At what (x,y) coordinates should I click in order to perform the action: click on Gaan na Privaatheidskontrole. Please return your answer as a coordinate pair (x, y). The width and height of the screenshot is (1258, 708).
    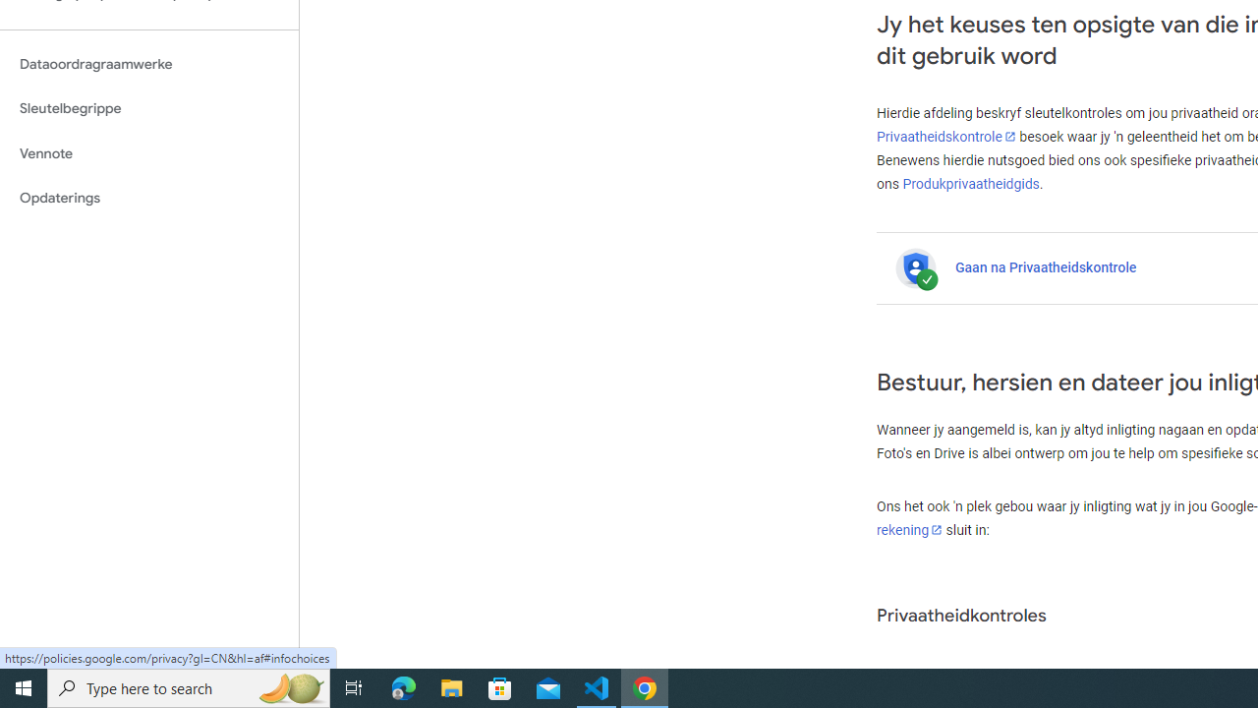
    Looking at the image, I should click on (1046, 266).